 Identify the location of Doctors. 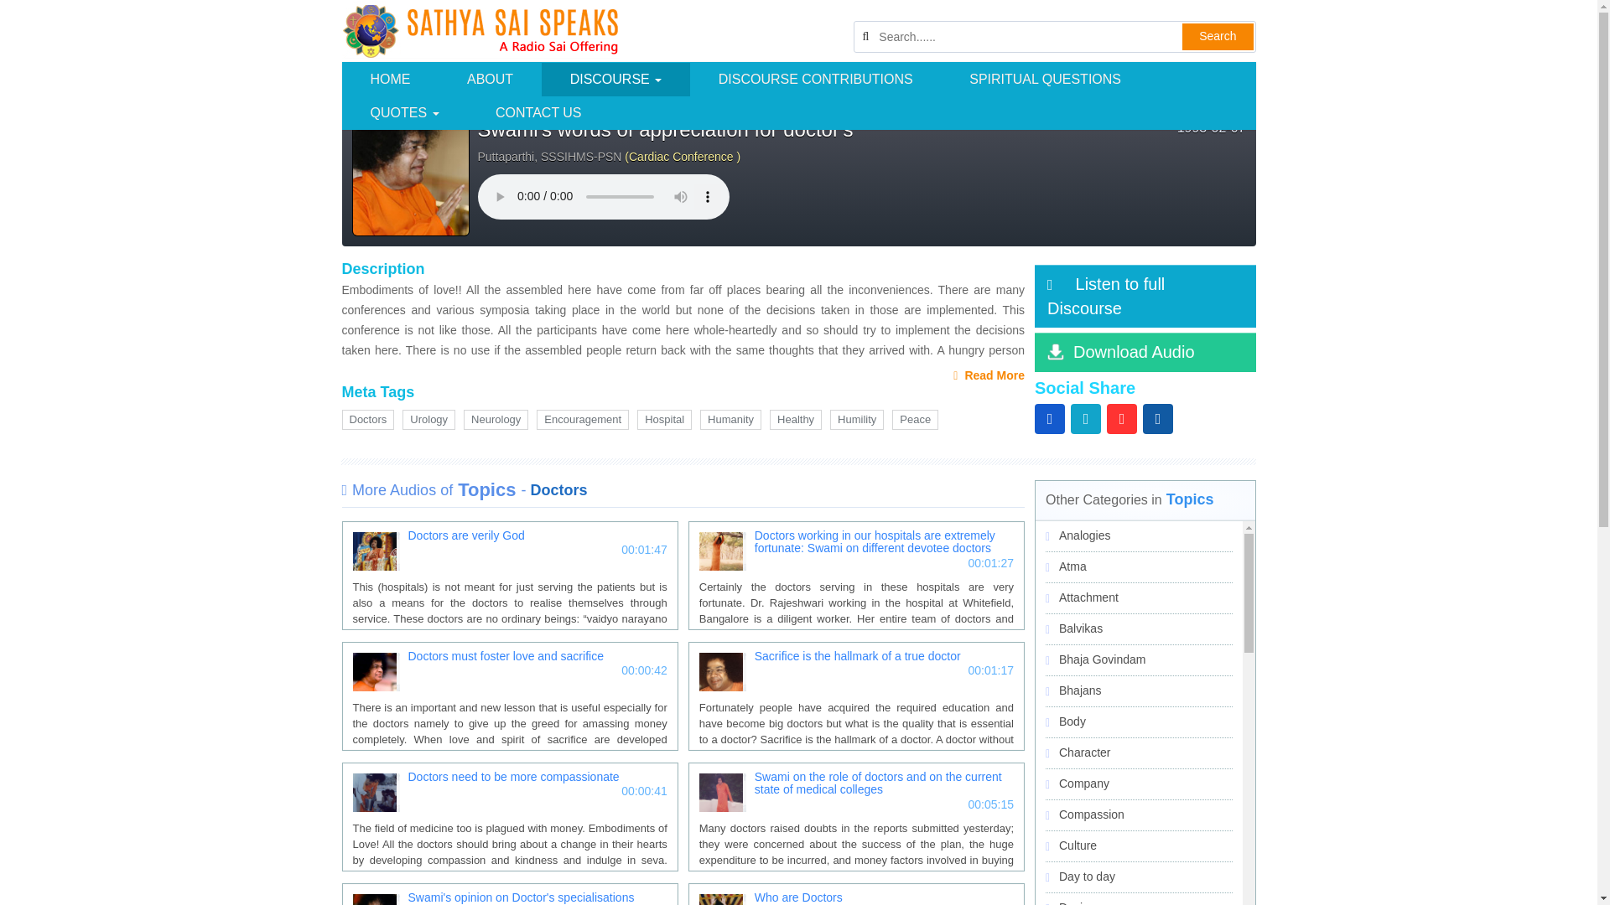
(367, 421).